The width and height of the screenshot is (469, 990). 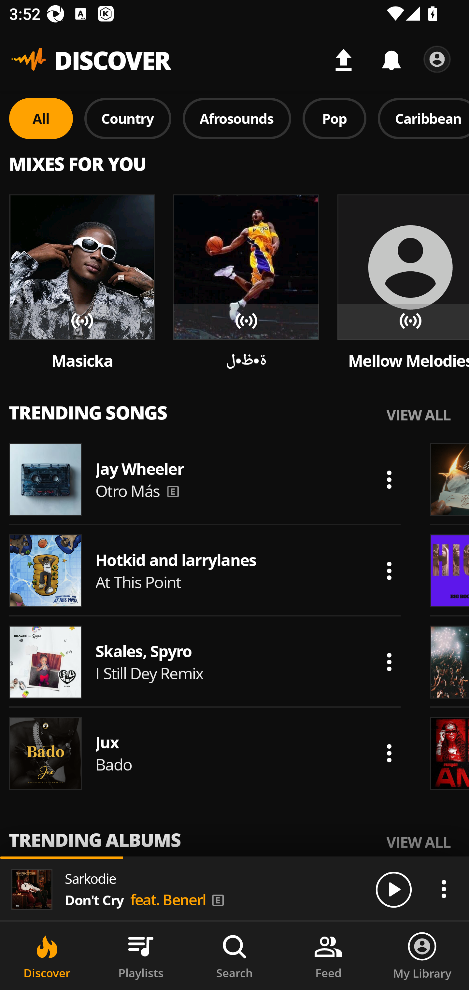 I want to click on Song artwork Jay Wheeler Otro Más    Actions, so click(x=205, y=479).